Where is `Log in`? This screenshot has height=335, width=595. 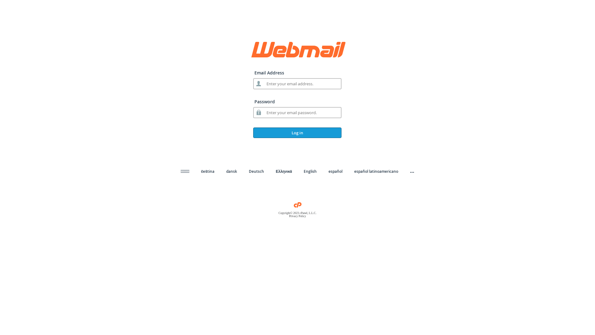 Log in is located at coordinates (297, 133).